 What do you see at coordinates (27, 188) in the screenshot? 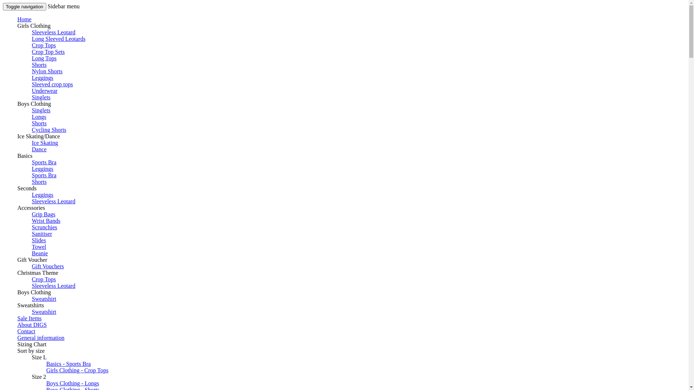
I see `Seconds` at bounding box center [27, 188].